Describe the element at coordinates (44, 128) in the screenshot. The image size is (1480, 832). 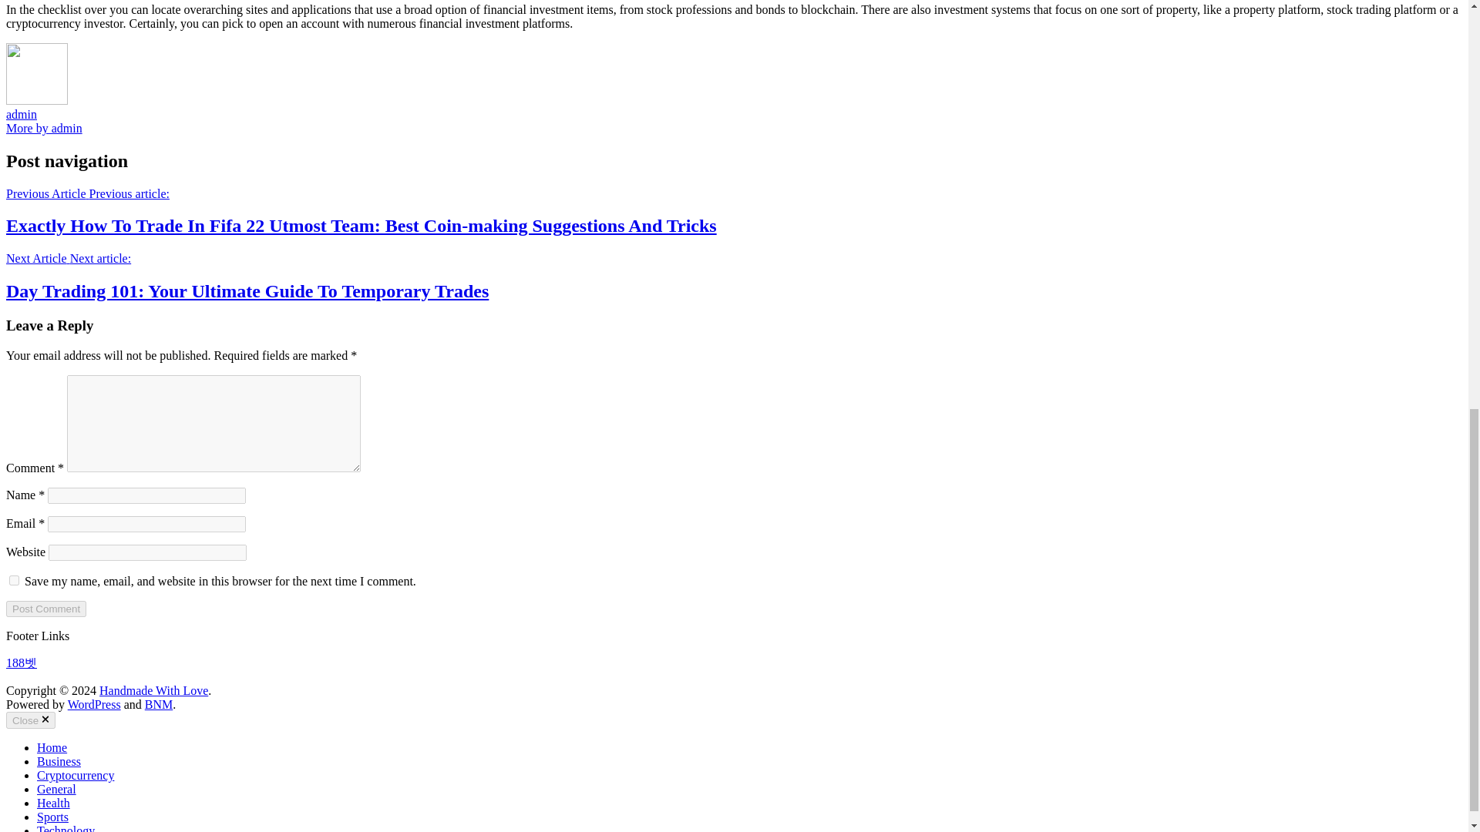
I see `More by admin` at that location.